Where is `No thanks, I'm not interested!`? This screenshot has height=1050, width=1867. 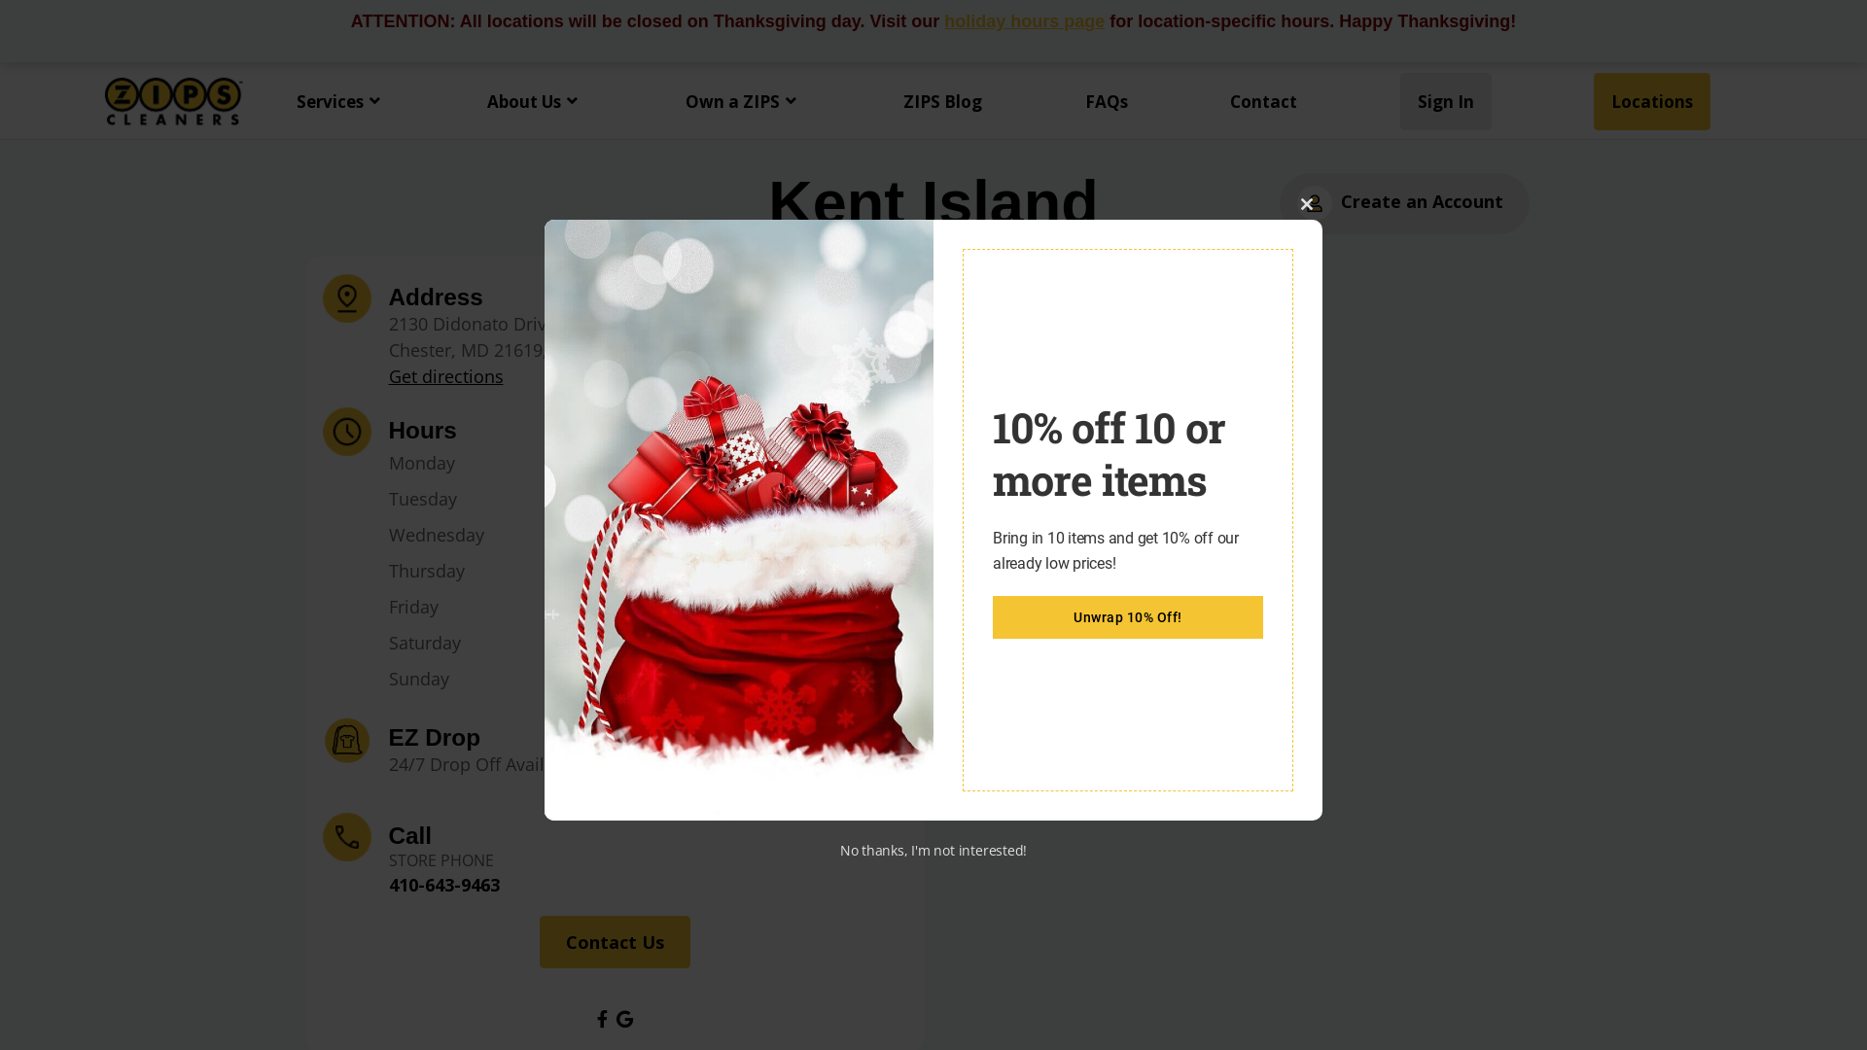 No thanks, I'm not interested! is located at coordinates (933, 850).